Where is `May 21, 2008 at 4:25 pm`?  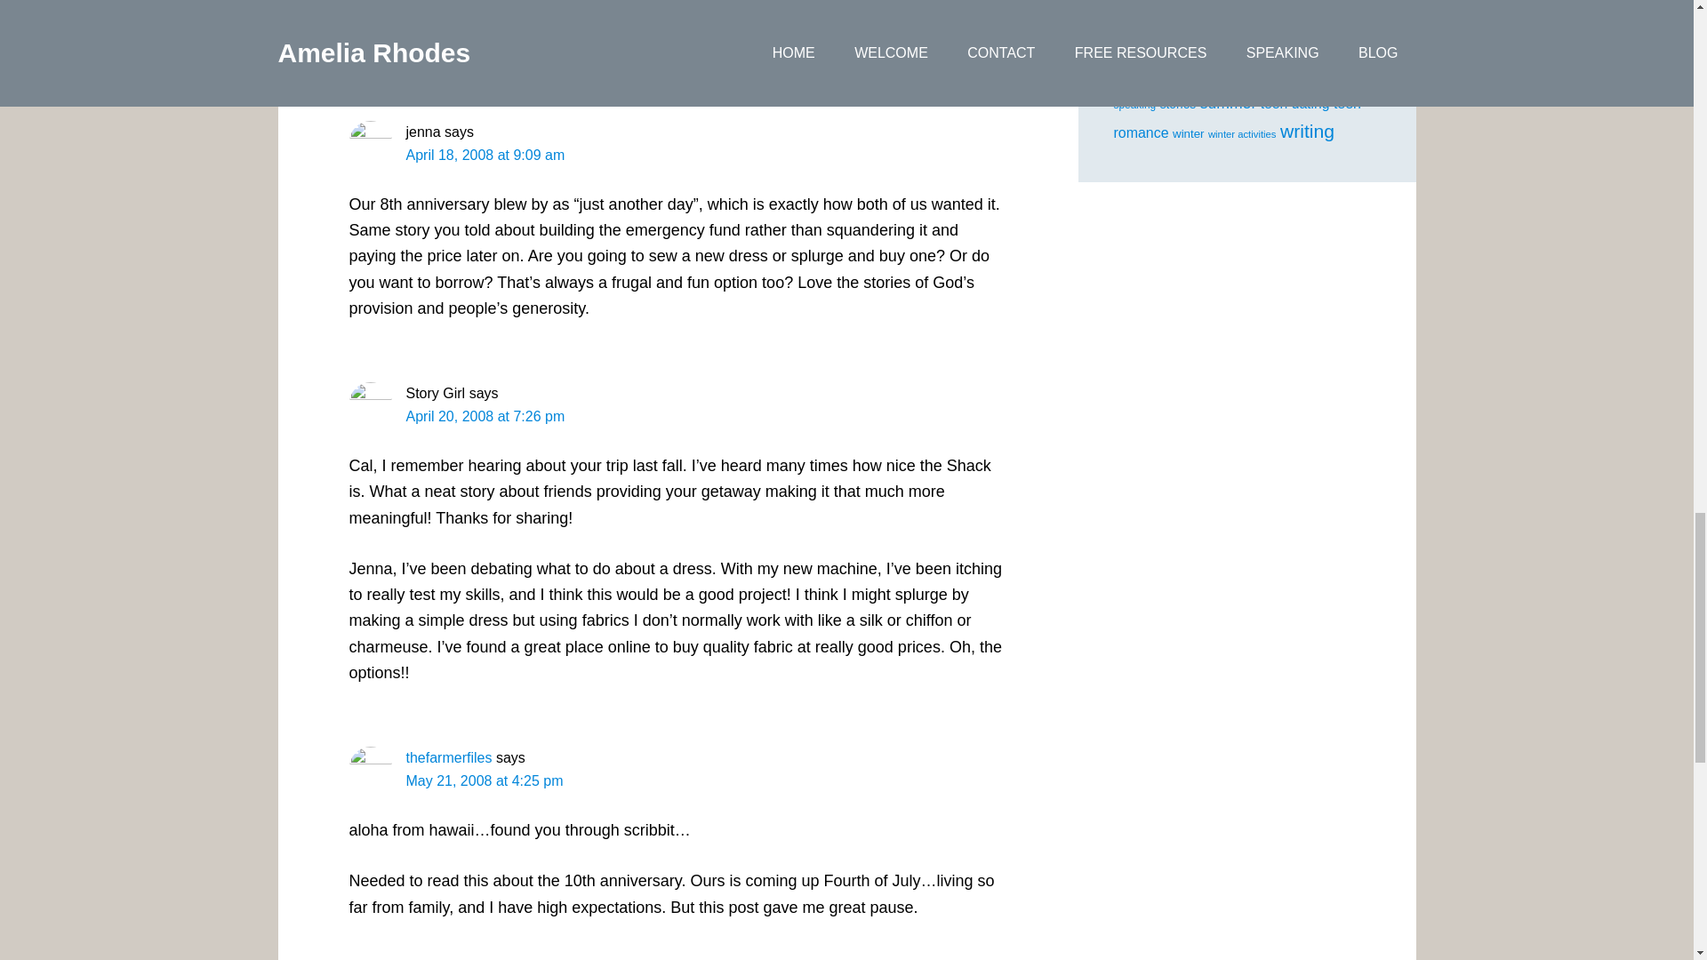 May 21, 2008 at 4:25 pm is located at coordinates (484, 780).